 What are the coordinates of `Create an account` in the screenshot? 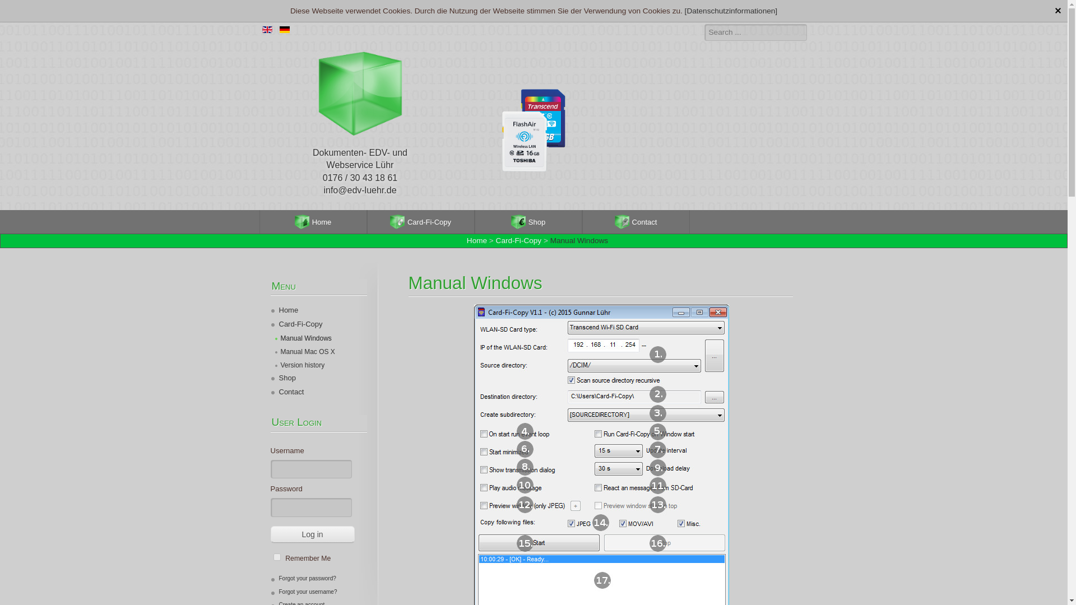 It's located at (297, 603).